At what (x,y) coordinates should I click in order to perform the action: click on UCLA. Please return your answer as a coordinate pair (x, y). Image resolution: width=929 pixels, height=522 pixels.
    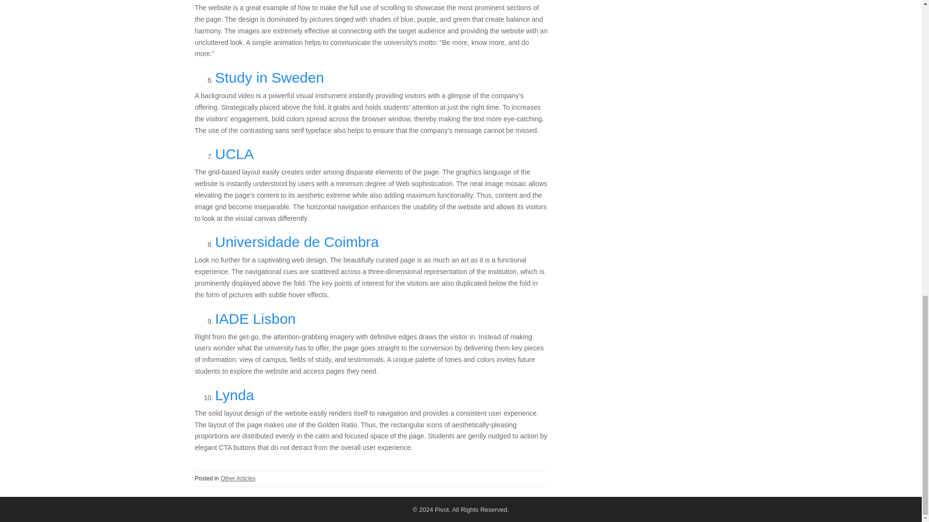
    Looking at the image, I should click on (234, 154).